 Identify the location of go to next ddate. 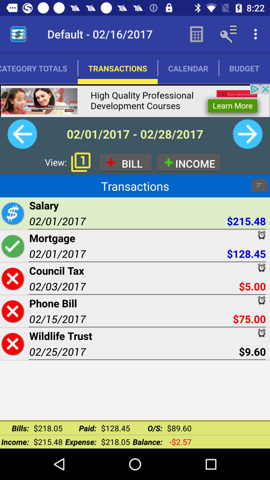
(247, 134).